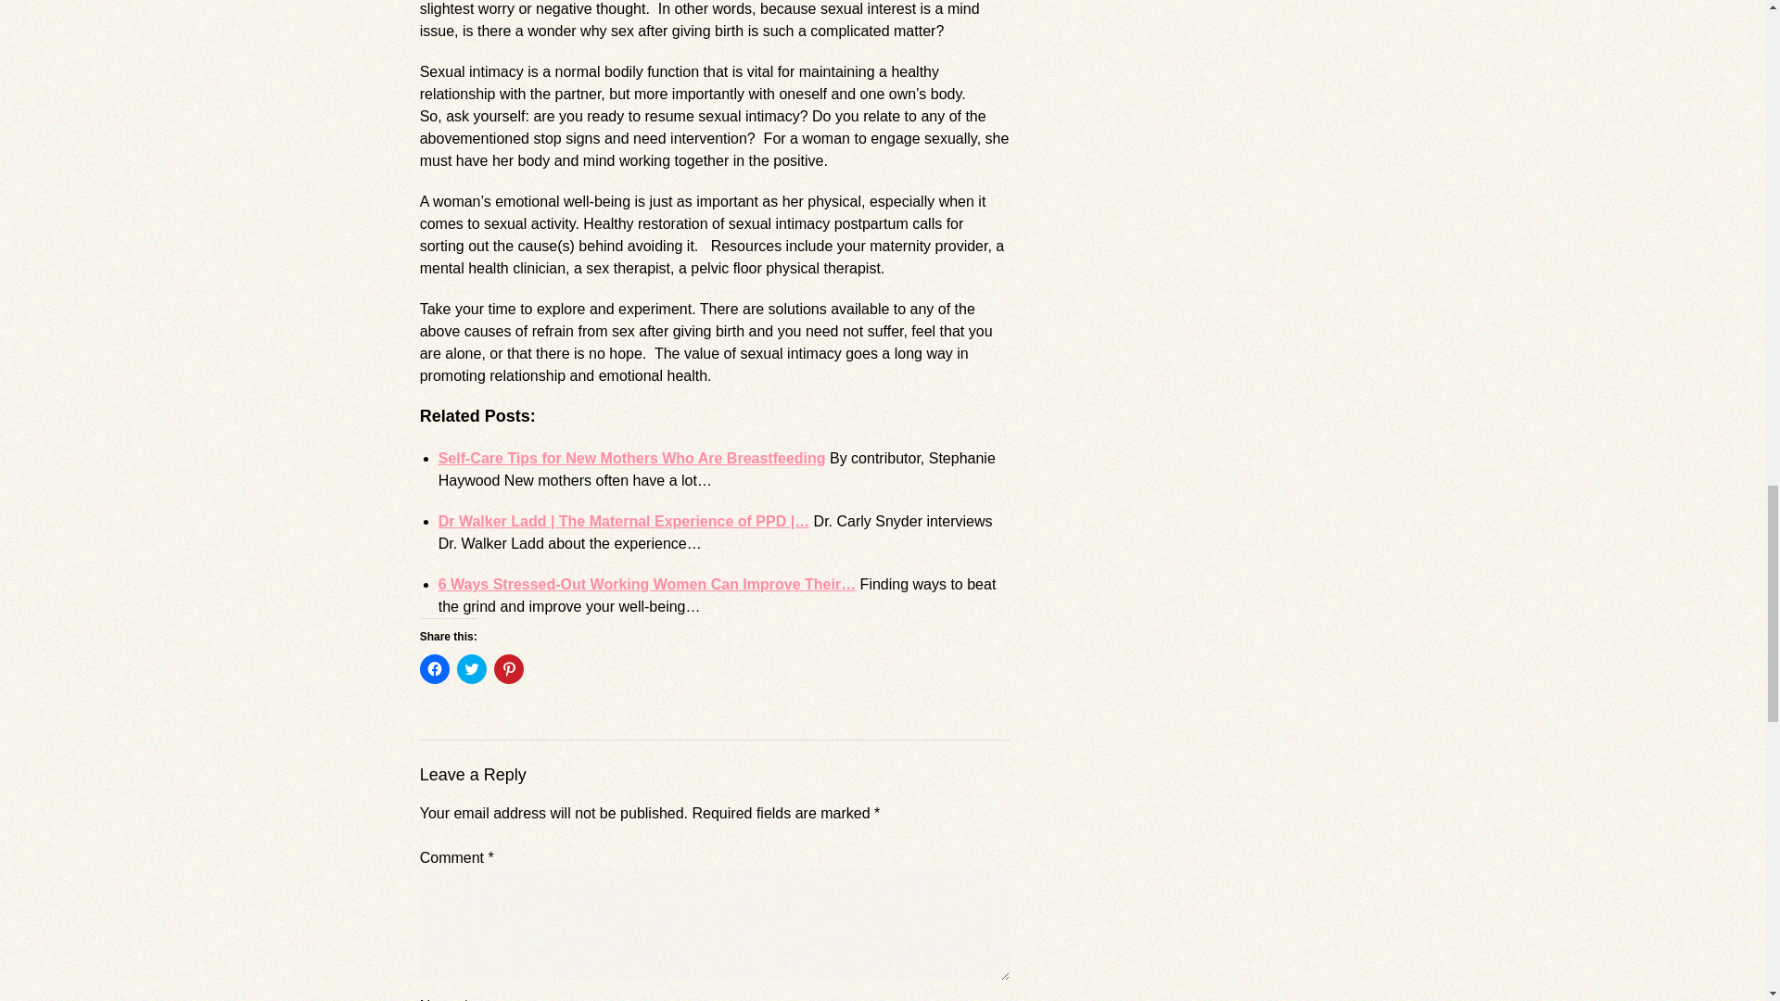  Describe the element at coordinates (508, 669) in the screenshot. I see `Click to share on Pinterest` at that location.